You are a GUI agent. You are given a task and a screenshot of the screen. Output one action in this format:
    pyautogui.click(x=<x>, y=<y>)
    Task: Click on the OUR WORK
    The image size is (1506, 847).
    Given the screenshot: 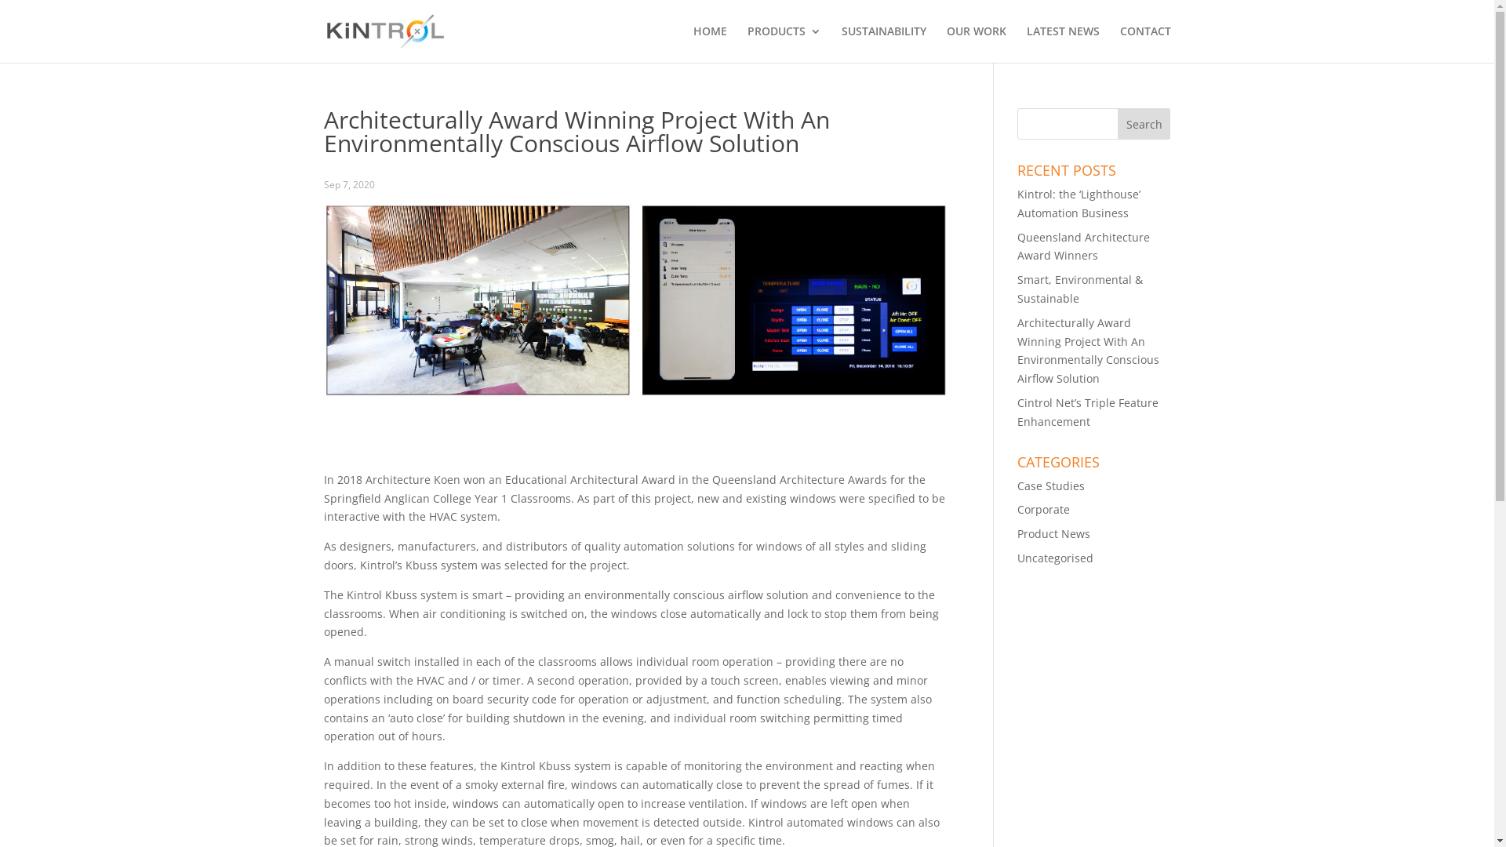 What is the action you would take?
    pyautogui.click(x=976, y=44)
    